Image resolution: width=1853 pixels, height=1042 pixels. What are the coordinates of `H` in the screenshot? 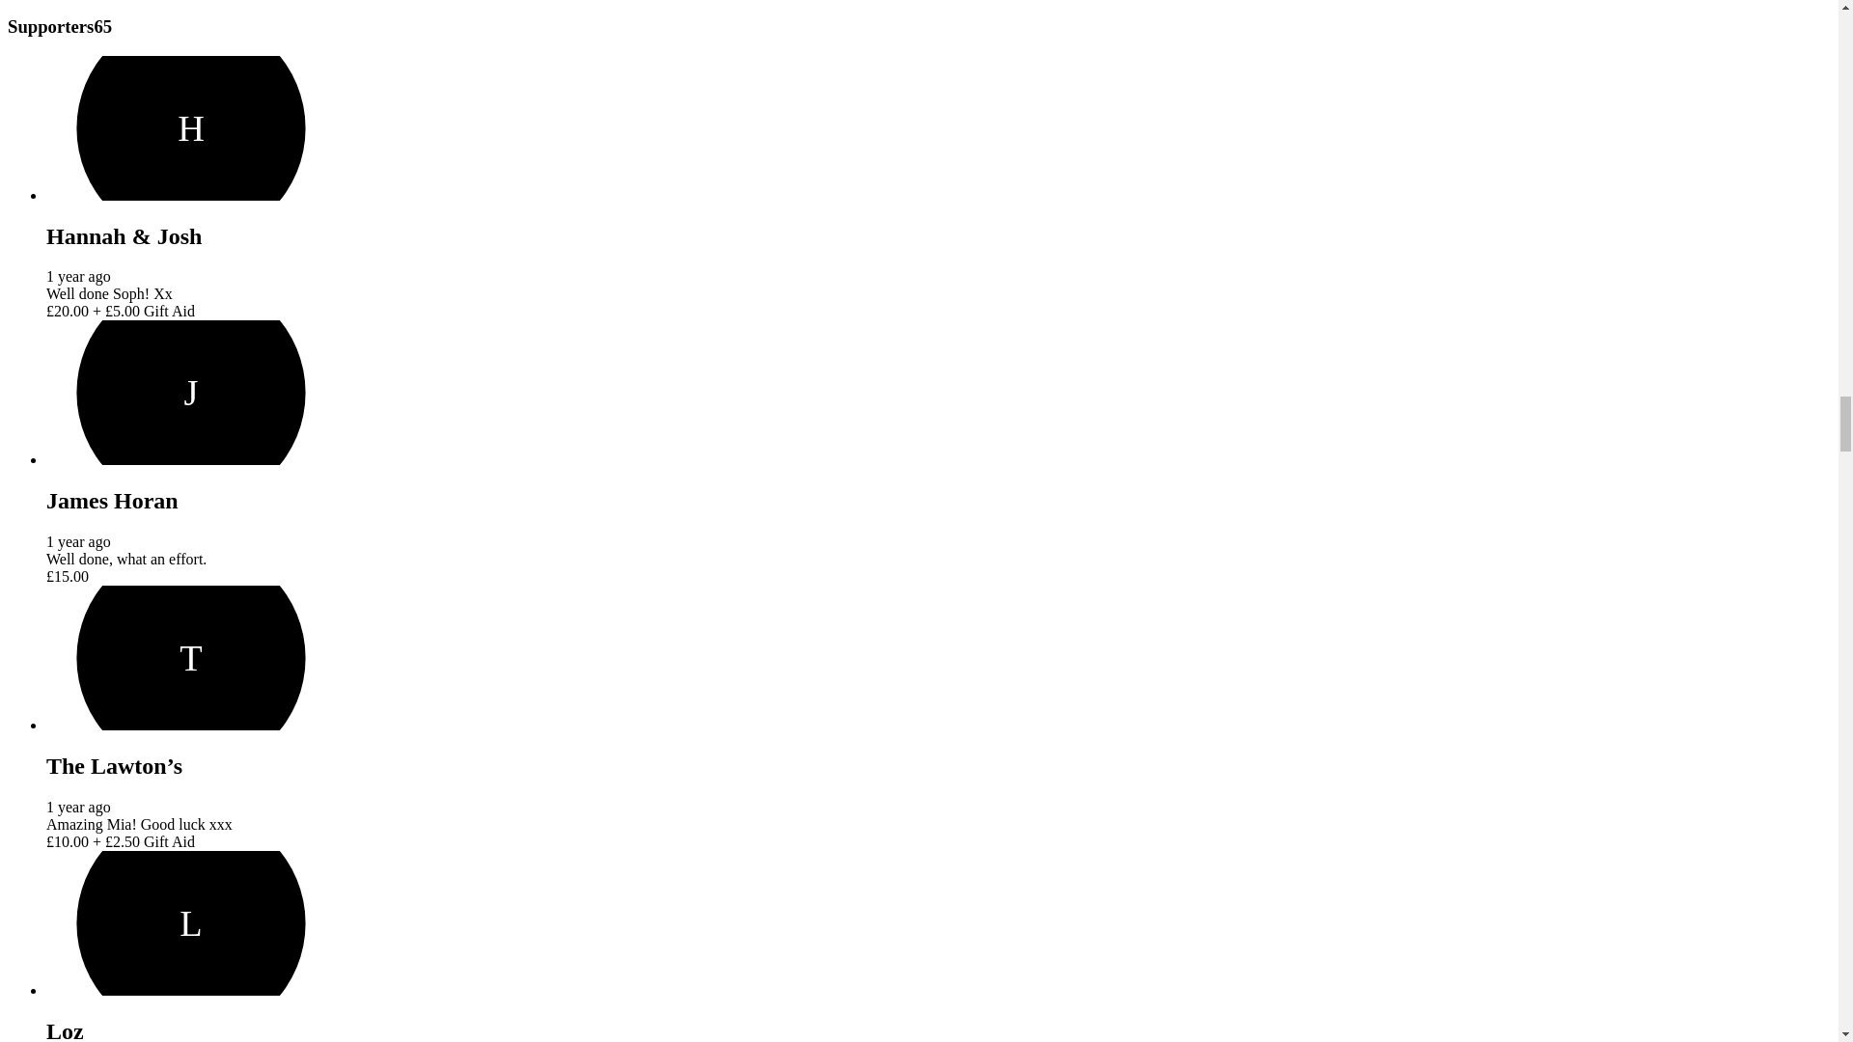 It's located at (191, 128).